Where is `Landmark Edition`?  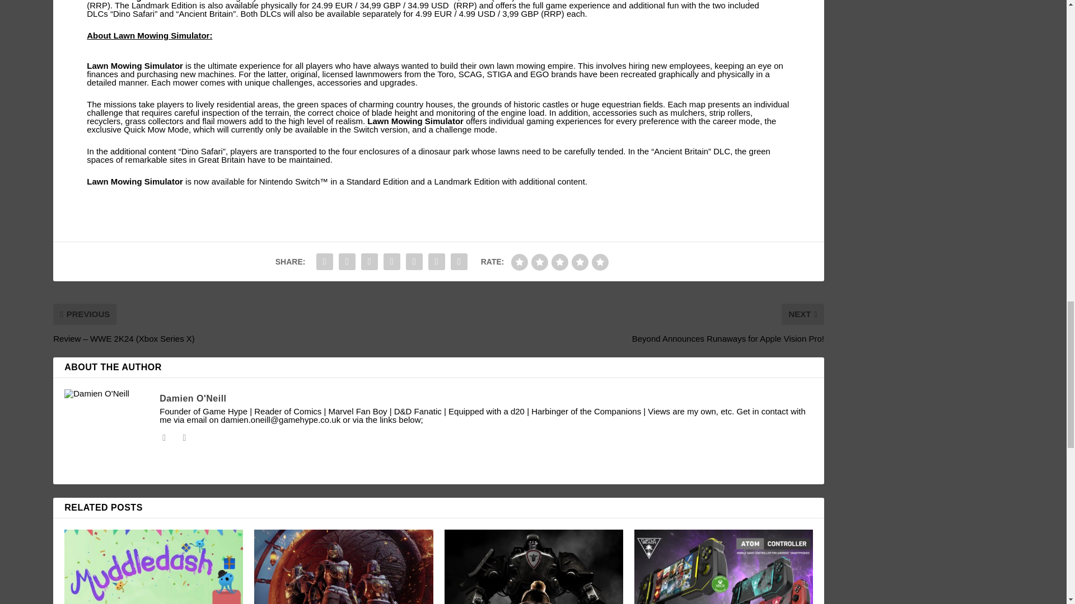 Landmark Edition is located at coordinates (467, 181).